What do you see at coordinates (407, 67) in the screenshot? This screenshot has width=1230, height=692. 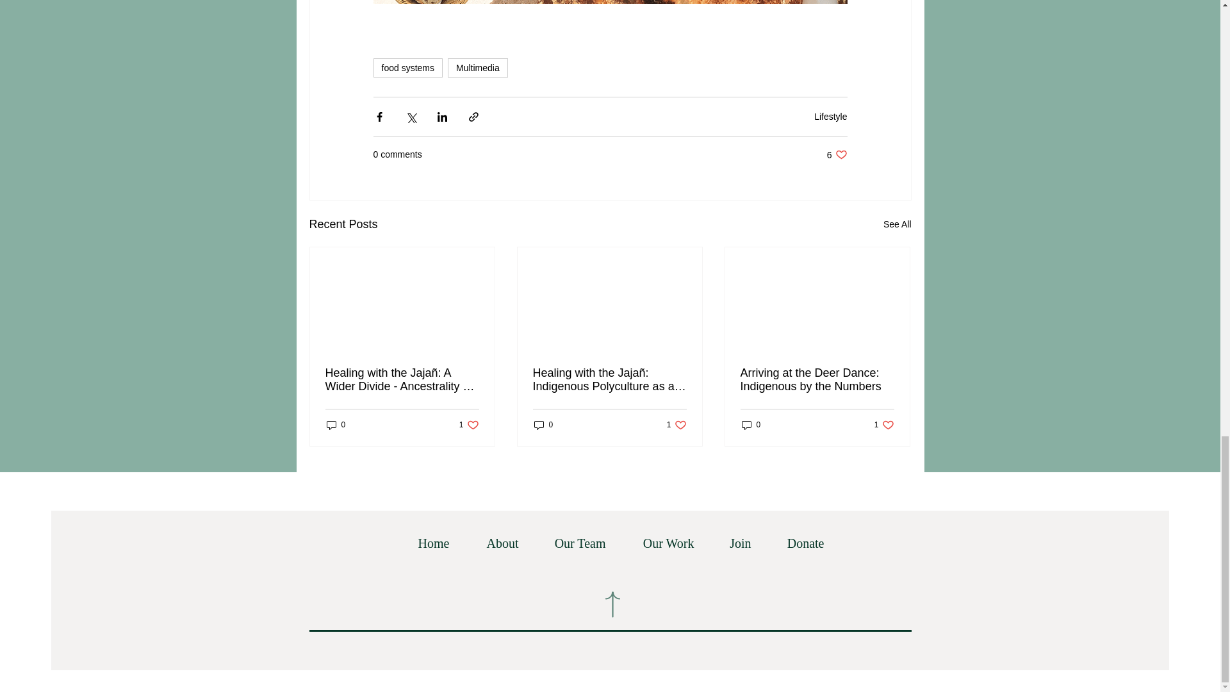 I see `food systems` at bounding box center [407, 67].